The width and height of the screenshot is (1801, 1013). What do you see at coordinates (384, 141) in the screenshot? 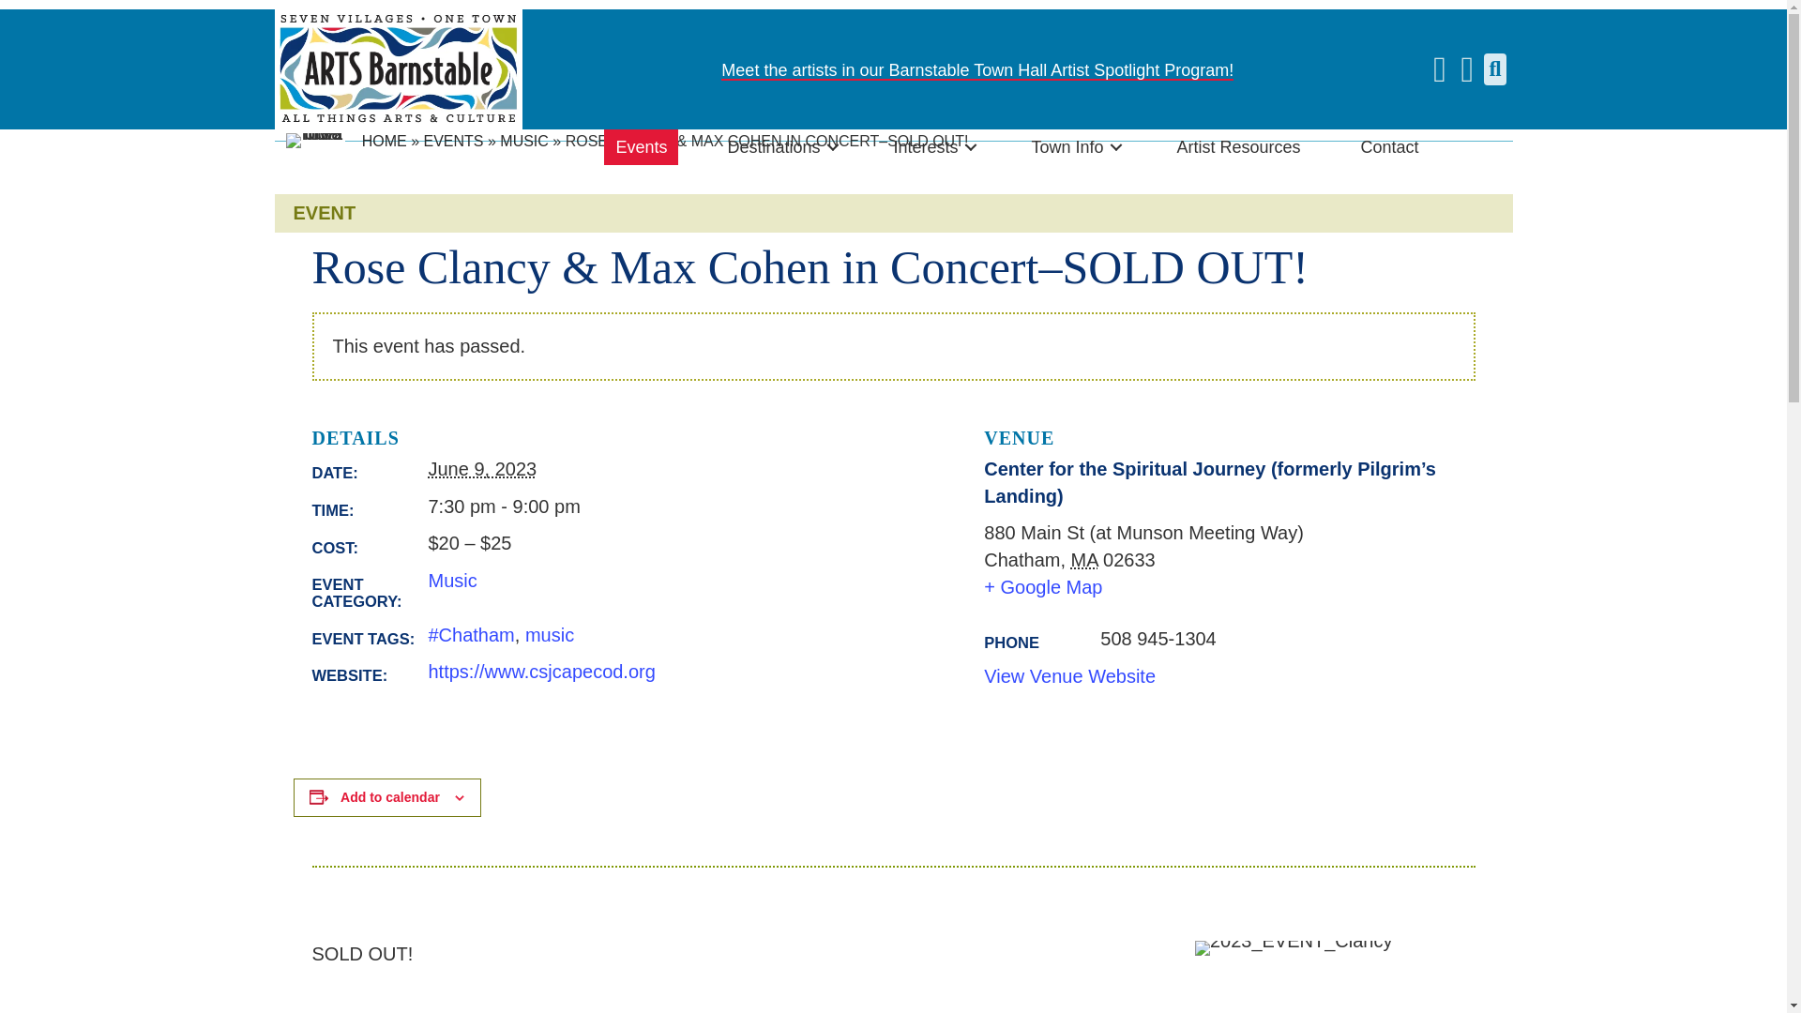
I see `HOME` at bounding box center [384, 141].